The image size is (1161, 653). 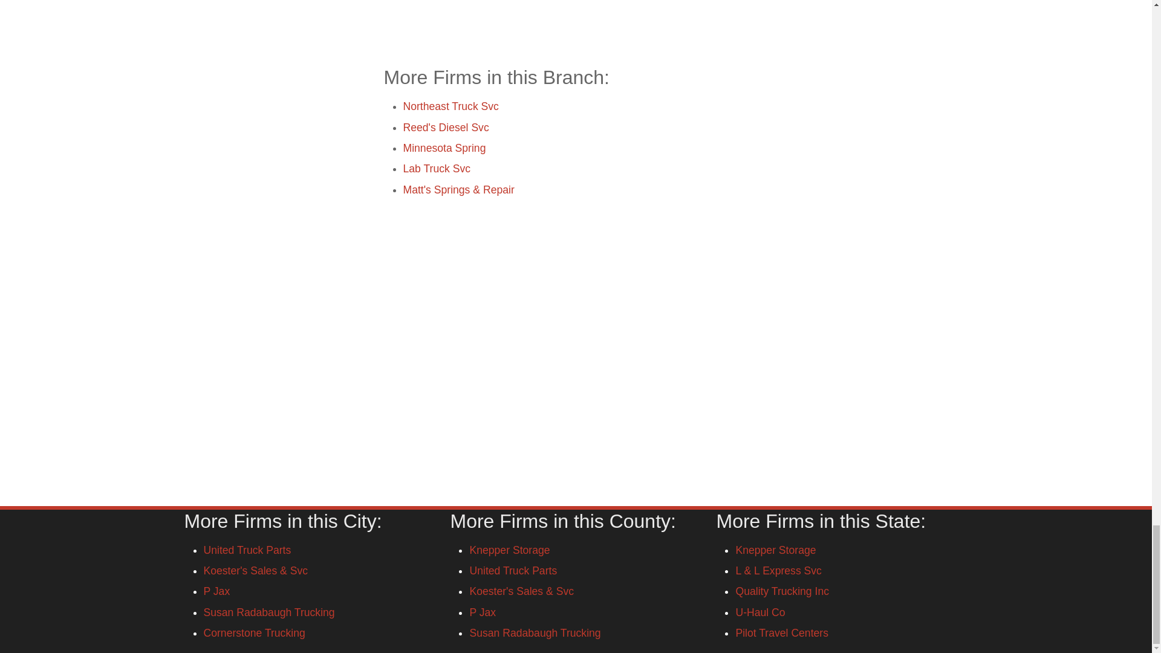 What do you see at coordinates (437, 168) in the screenshot?
I see `Lab Truck Svc` at bounding box center [437, 168].